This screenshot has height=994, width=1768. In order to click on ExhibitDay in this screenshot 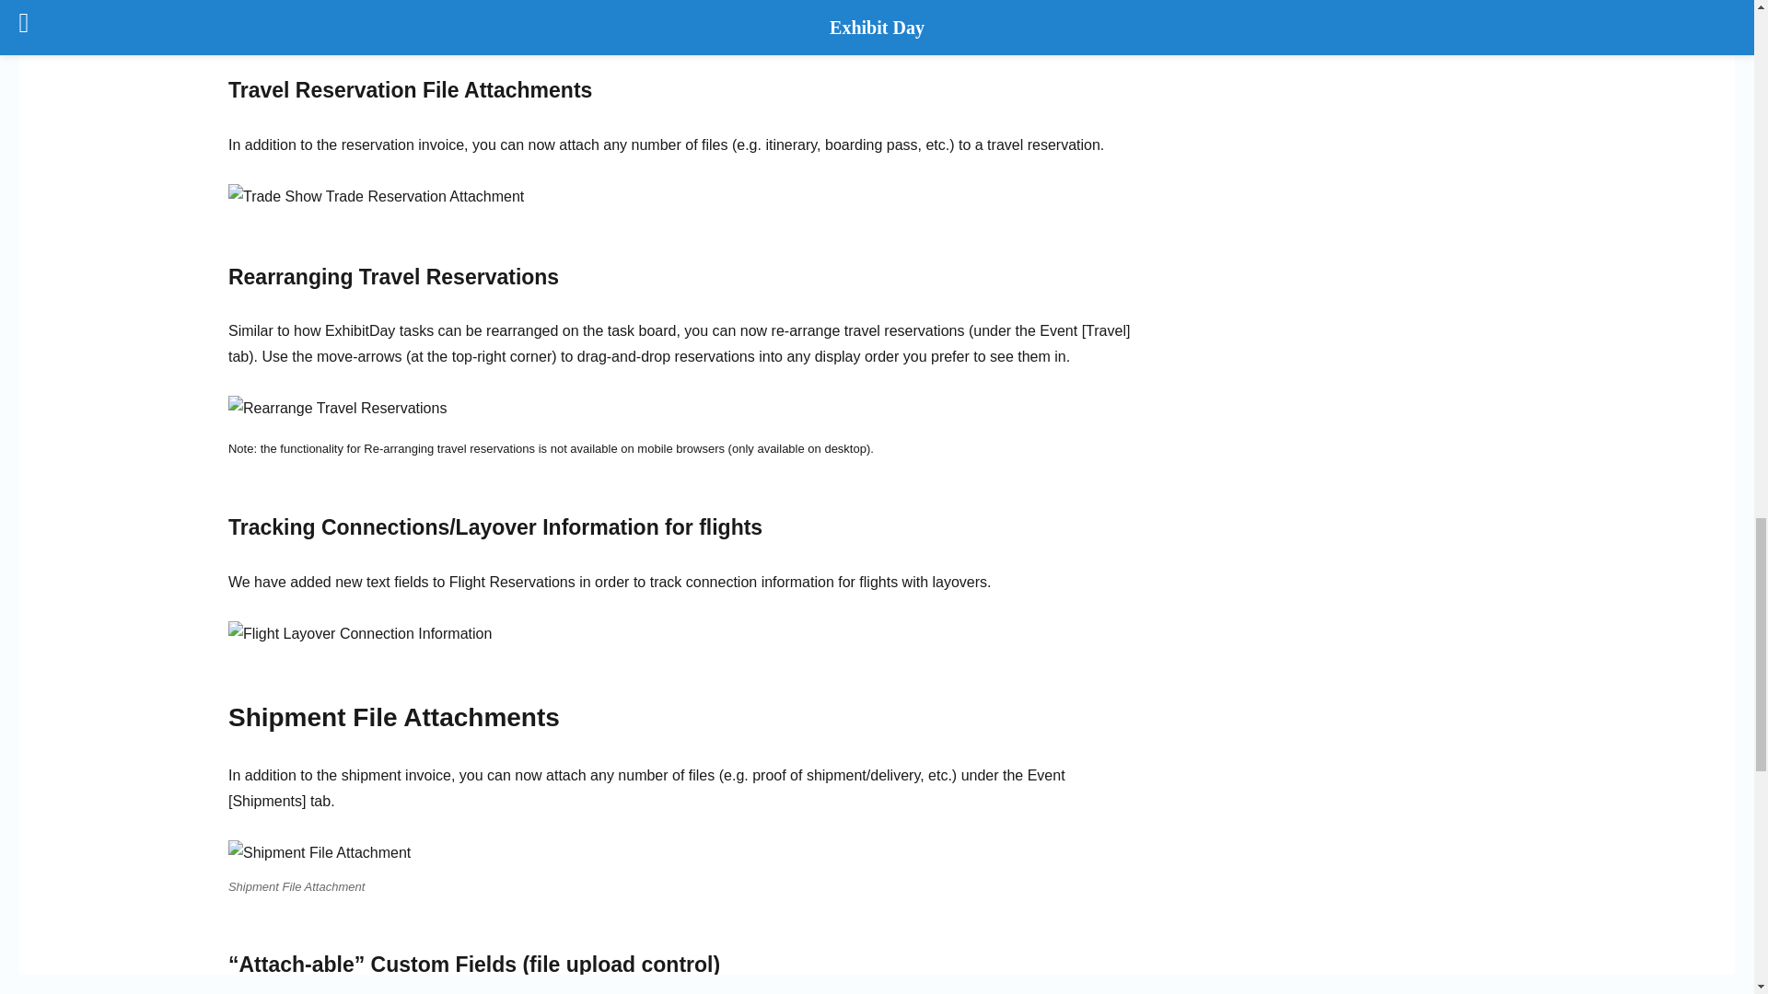, I will do `click(680, 8)`.